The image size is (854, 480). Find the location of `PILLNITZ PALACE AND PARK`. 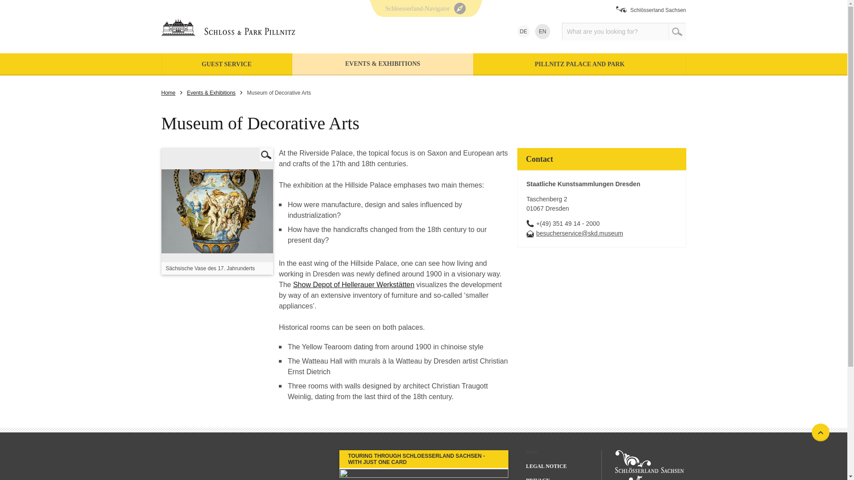

PILLNITZ PALACE AND PARK is located at coordinates (580, 64).